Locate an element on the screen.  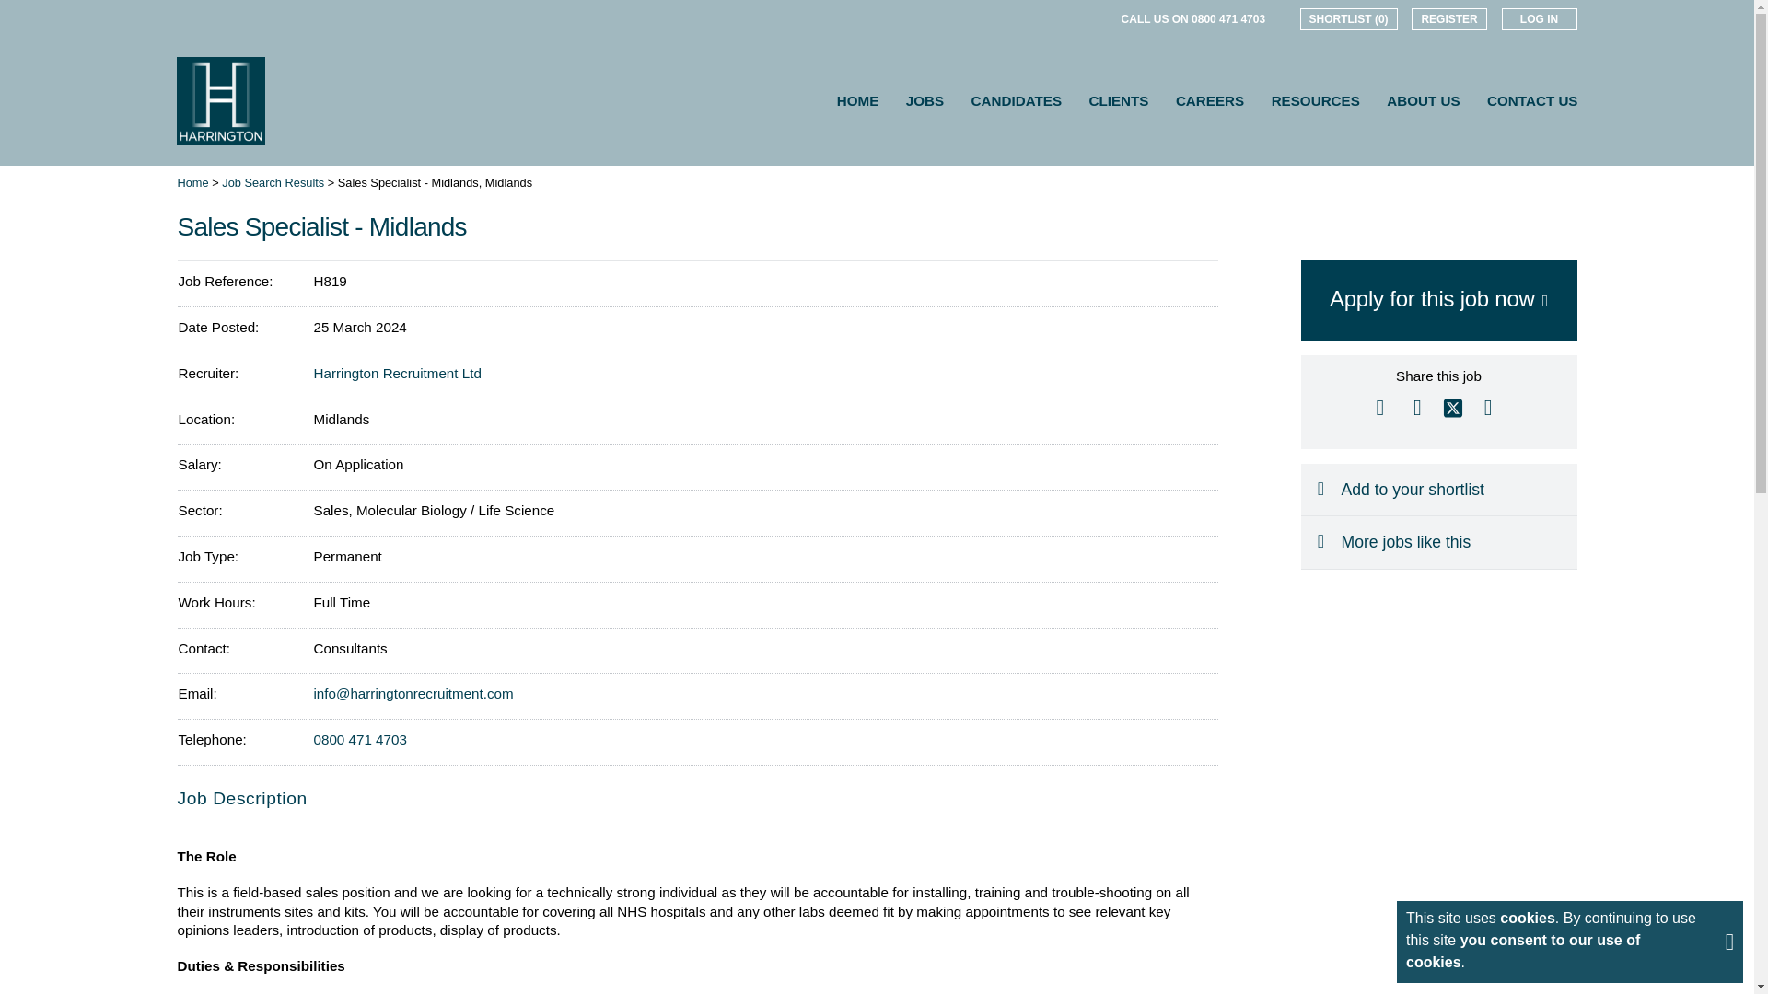
PIN US is located at coordinates (1077, 18).